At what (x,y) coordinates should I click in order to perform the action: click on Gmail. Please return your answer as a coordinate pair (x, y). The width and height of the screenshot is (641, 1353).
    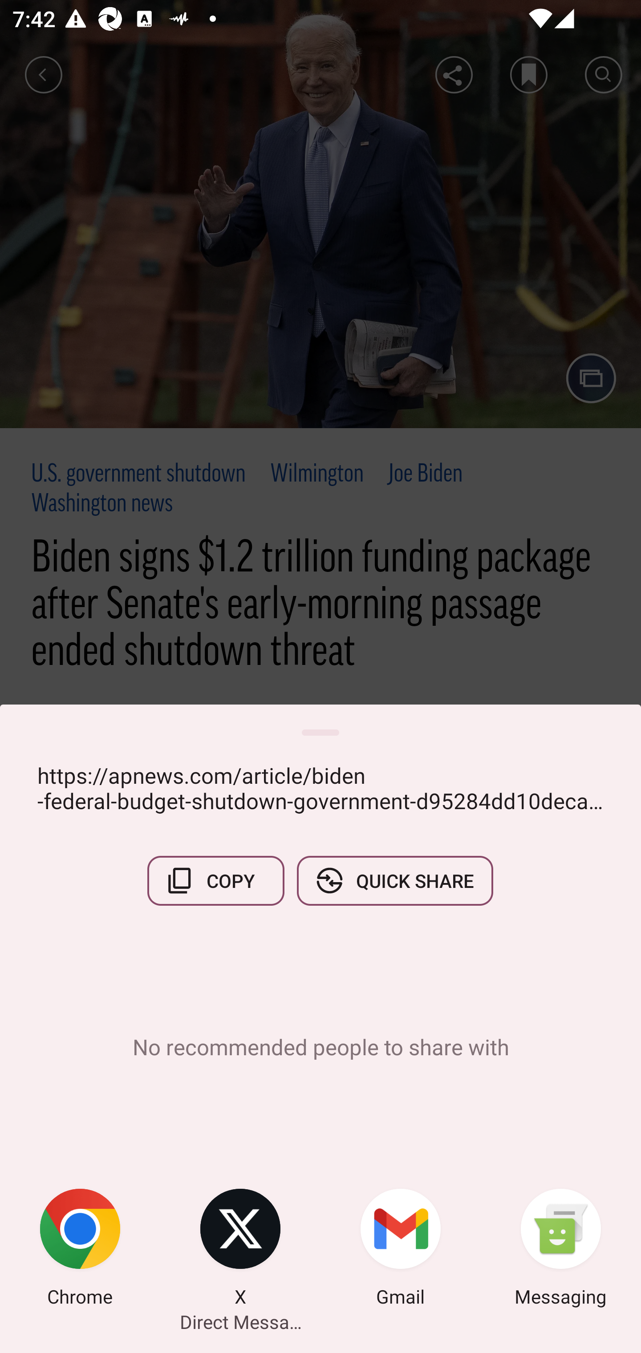
    Looking at the image, I should click on (401, 1250).